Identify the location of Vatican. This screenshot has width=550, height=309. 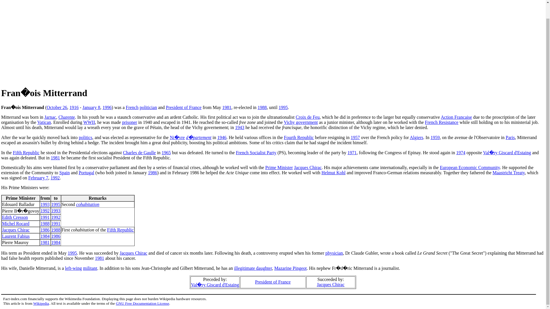
(44, 122).